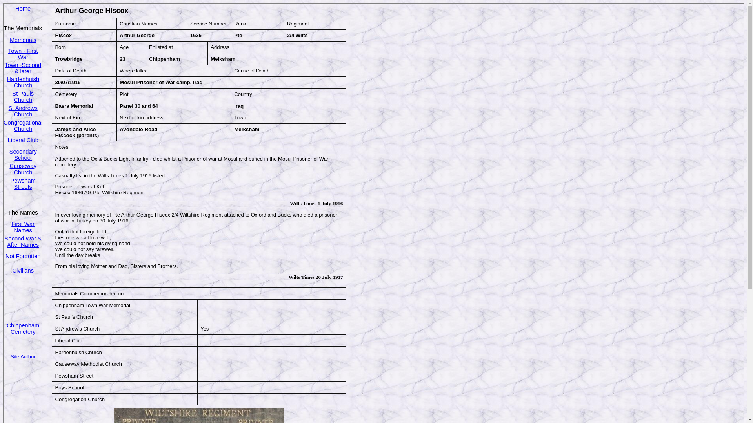  What do you see at coordinates (23, 328) in the screenshot?
I see `Chippenham Cemetery` at bounding box center [23, 328].